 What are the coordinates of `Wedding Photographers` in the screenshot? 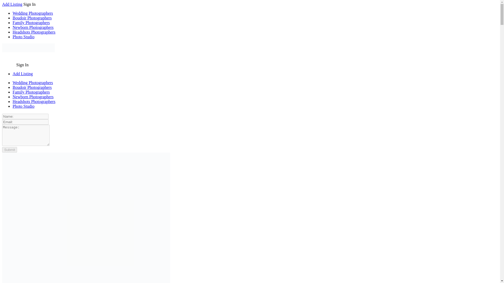 It's located at (33, 13).